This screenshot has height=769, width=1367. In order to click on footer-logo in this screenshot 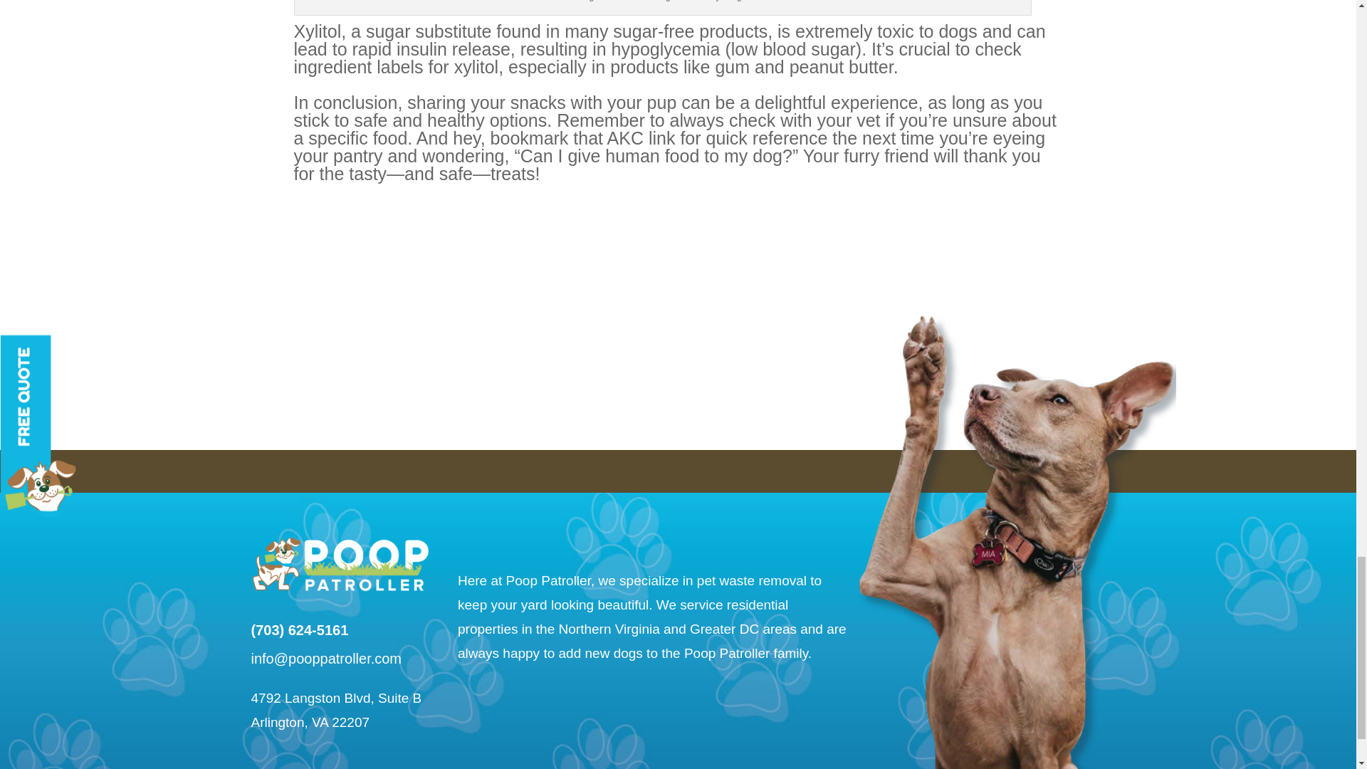, I will do `click(339, 563)`.